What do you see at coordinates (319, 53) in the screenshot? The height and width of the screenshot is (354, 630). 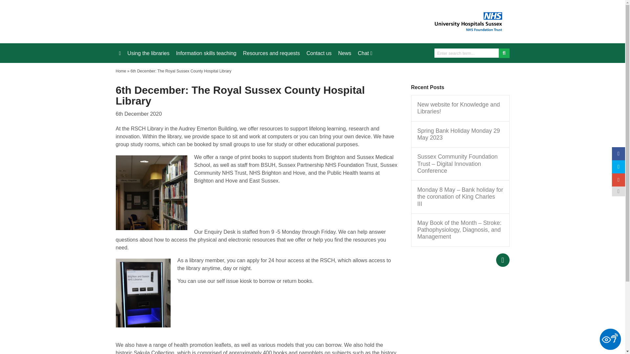 I see `Contact us` at bounding box center [319, 53].